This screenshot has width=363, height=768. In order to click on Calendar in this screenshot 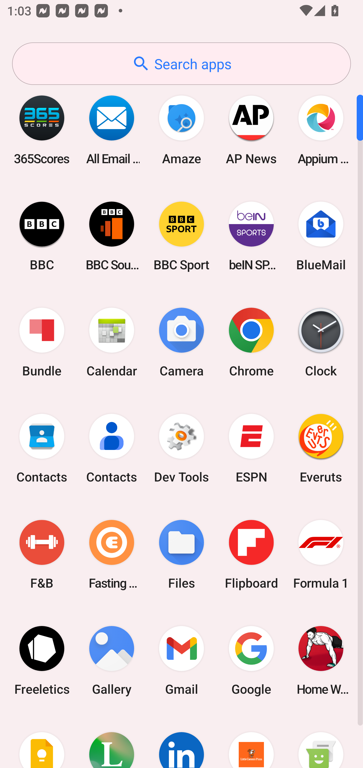, I will do `click(112, 343)`.